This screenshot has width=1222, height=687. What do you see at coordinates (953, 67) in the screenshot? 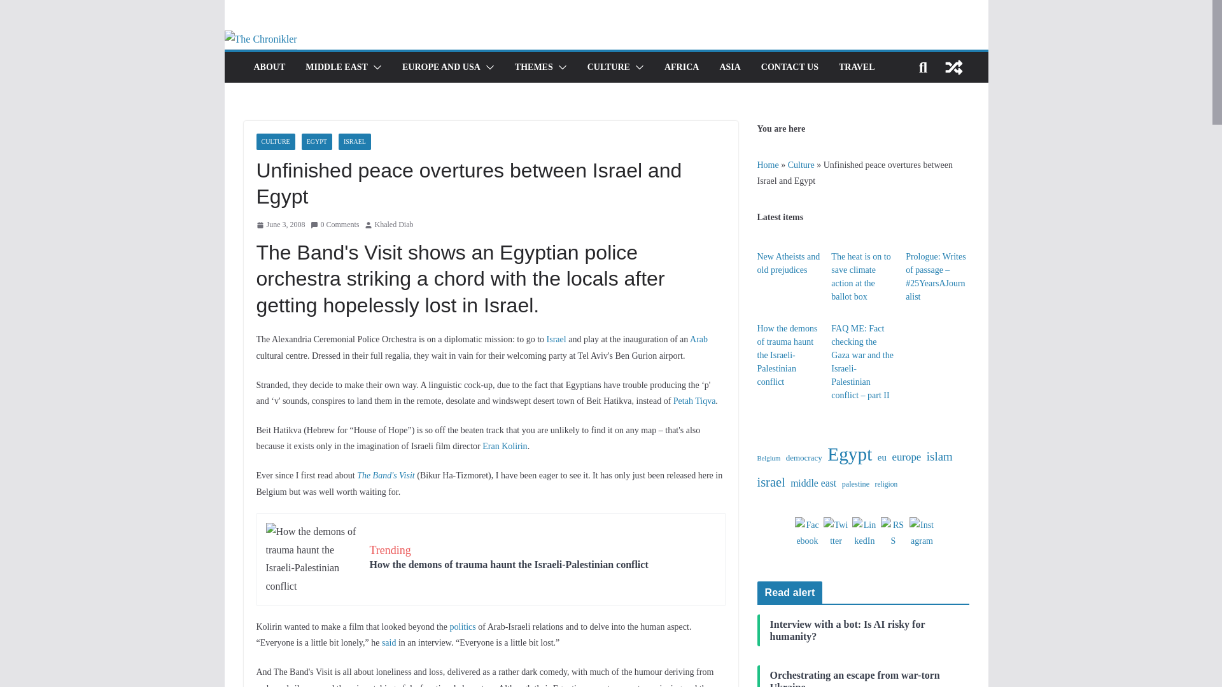
I see `View a random post` at bounding box center [953, 67].